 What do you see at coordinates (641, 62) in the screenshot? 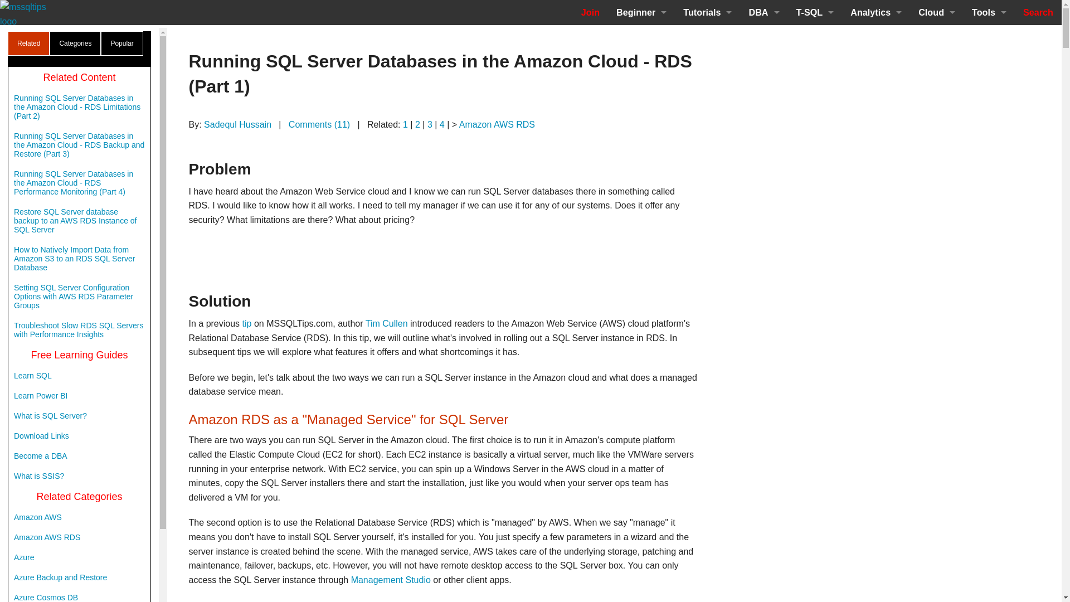
I see `SQL Server 101` at bounding box center [641, 62].